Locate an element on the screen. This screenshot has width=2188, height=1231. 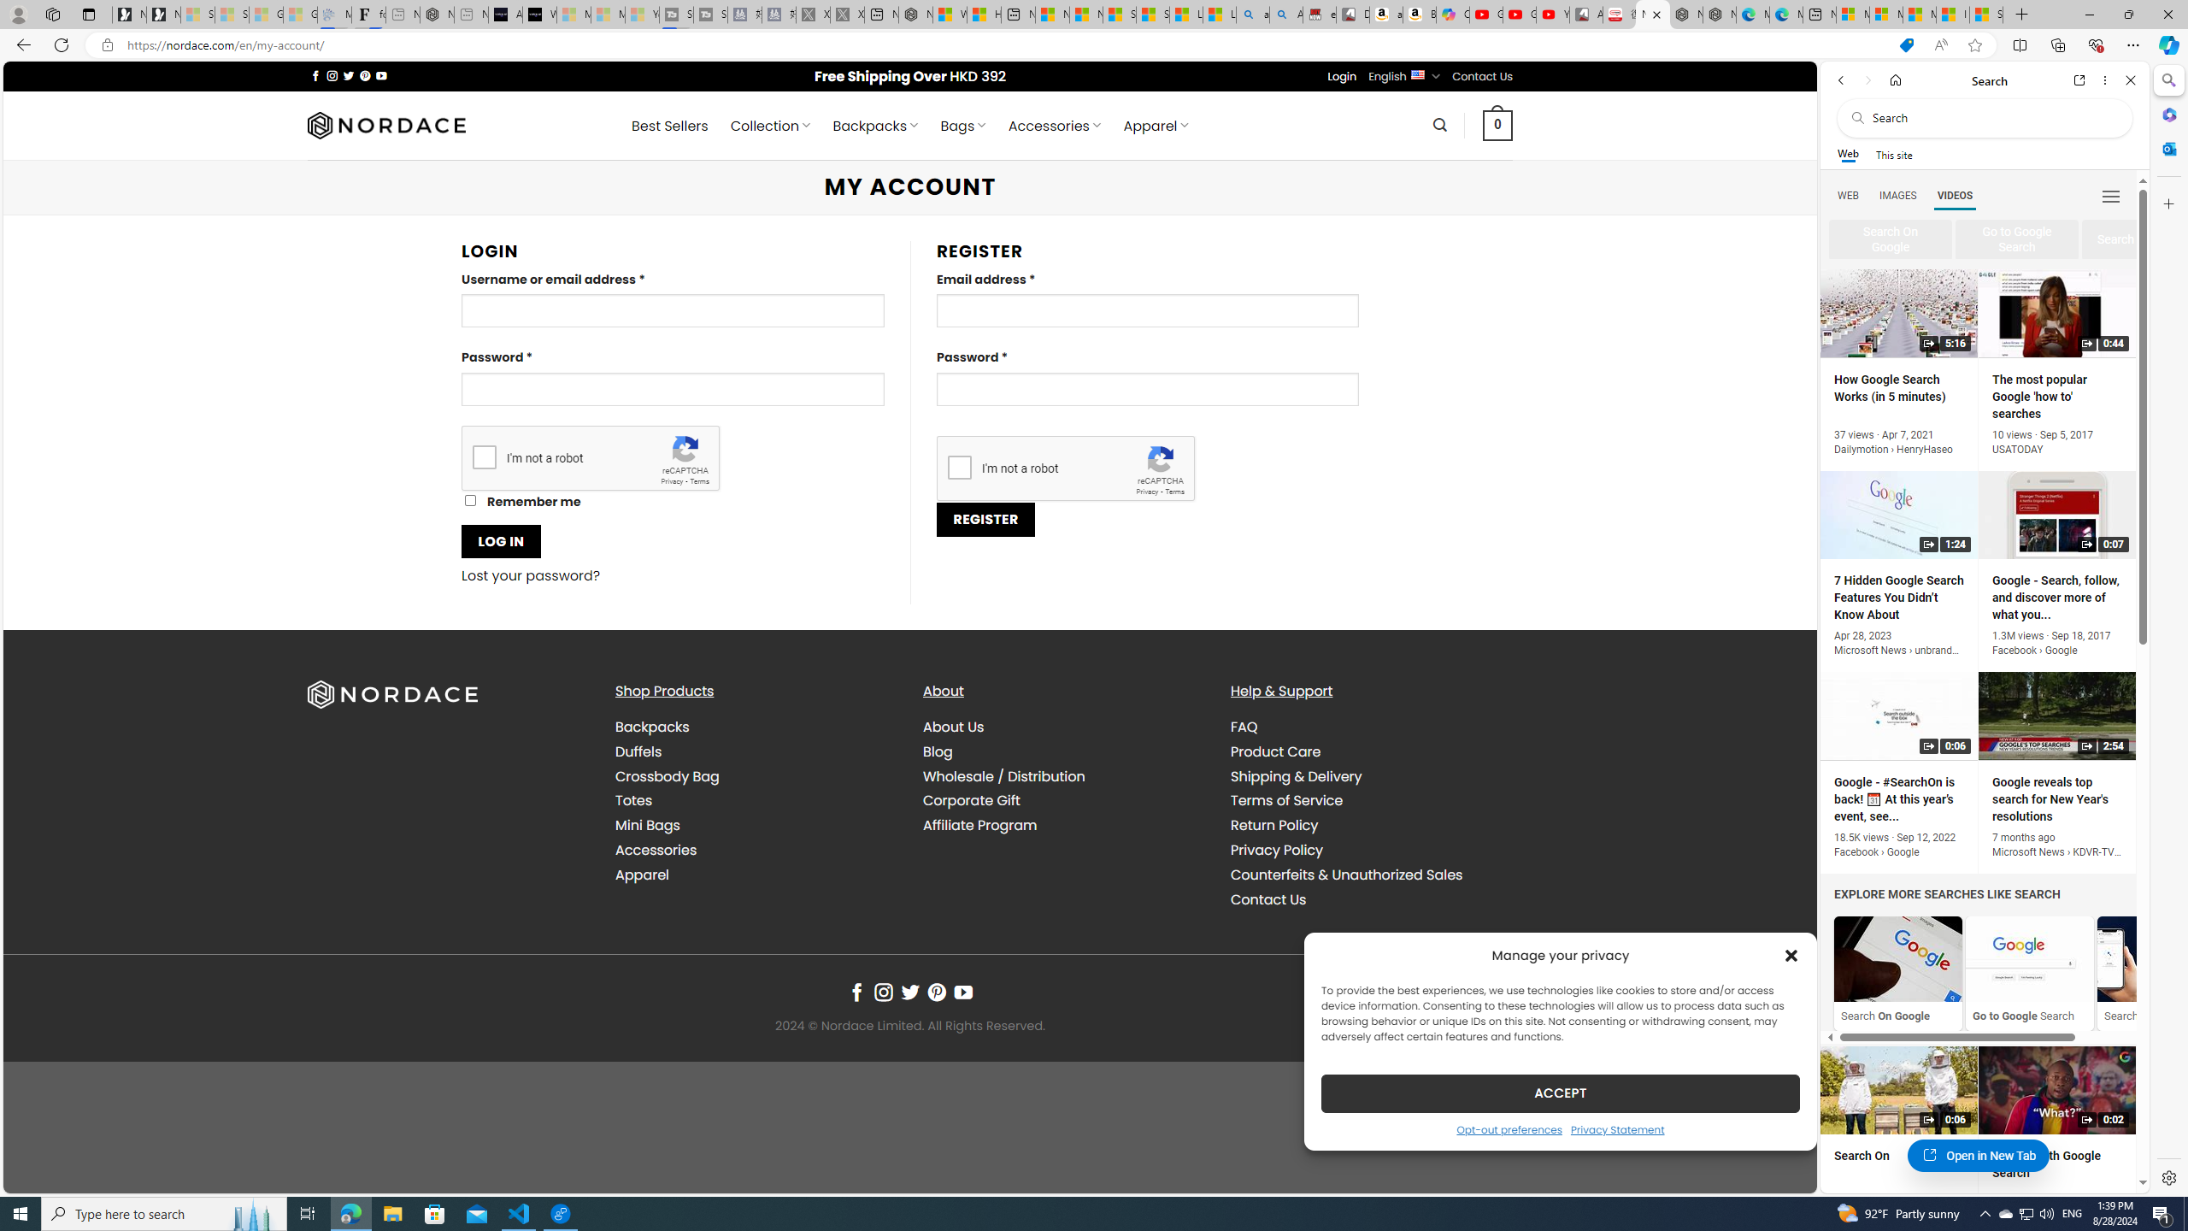
Return Policy is located at coordinates (1273, 825).